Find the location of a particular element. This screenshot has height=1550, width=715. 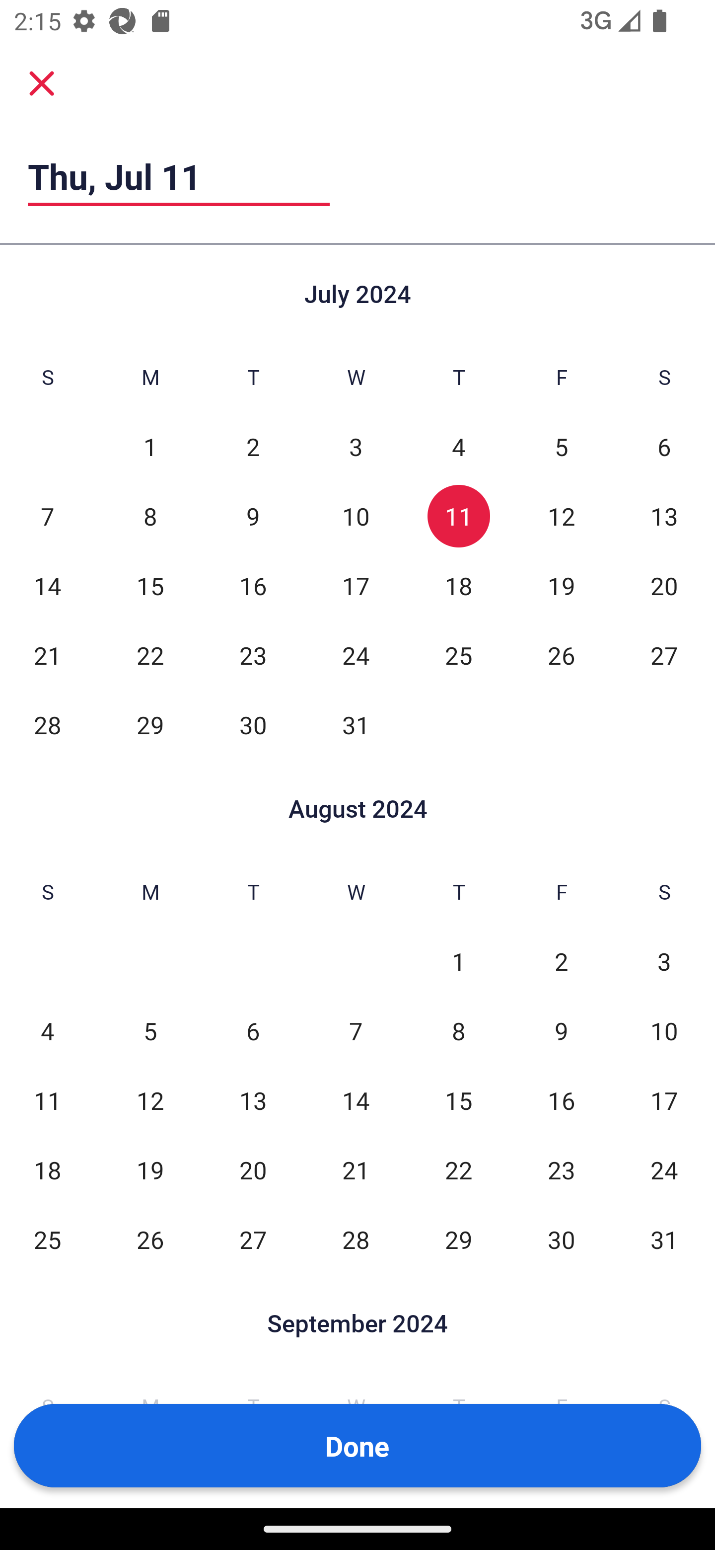

23 Tue, Jul 23, Not Selected is located at coordinates (253, 655).